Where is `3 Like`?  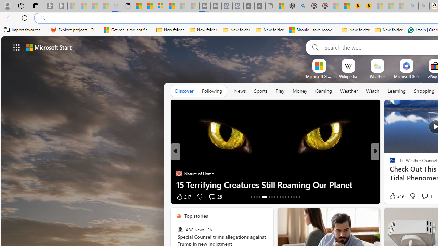 3 Like is located at coordinates (392, 196).